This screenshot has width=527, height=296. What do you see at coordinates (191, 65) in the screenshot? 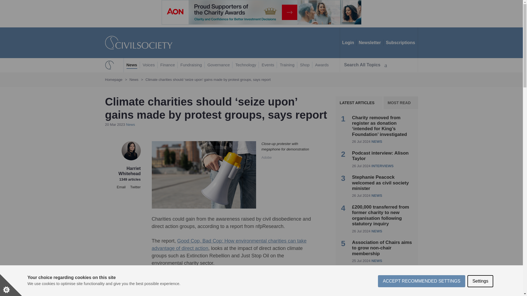
I see `Fundraising` at bounding box center [191, 65].